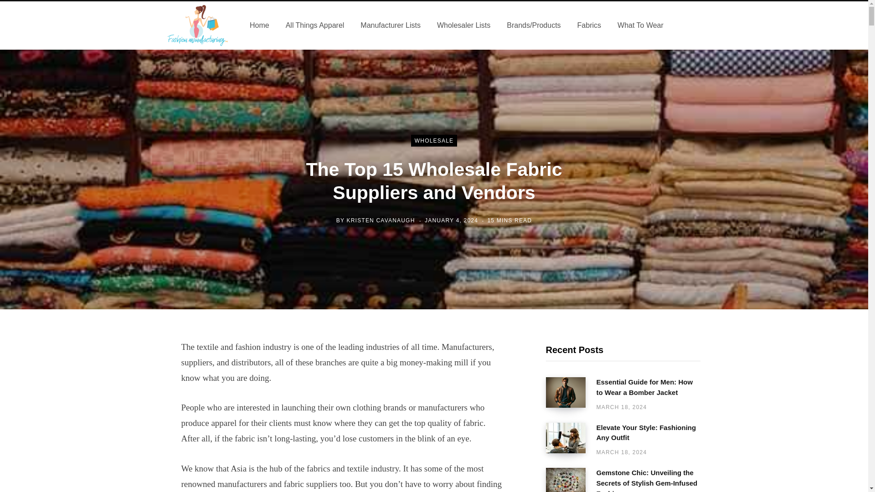  I want to click on Wholesaler Lists, so click(463, 25).